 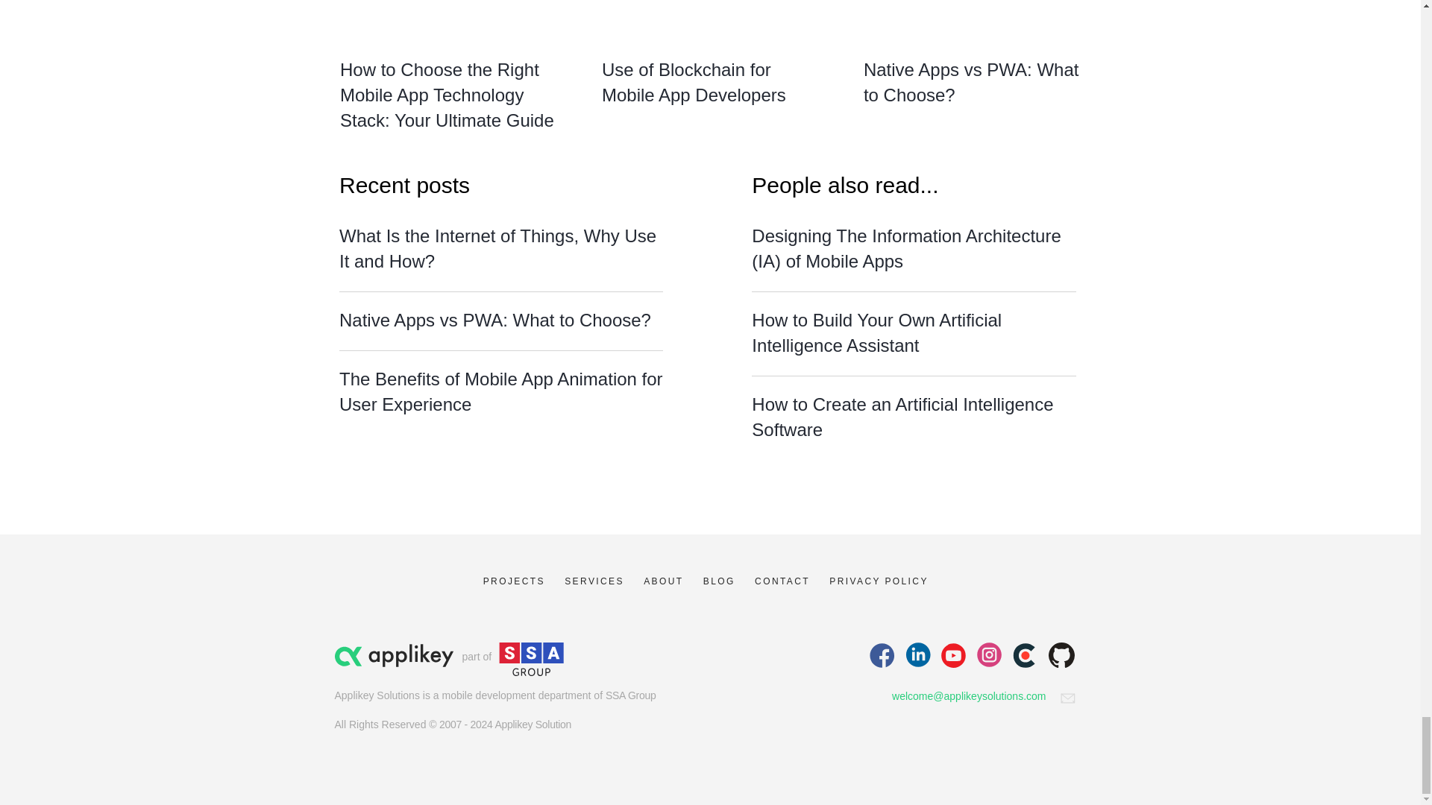 What do you see at coordinates (515, 581) in the screenshot?
I see `PROJECTS` at bounding box center [515, 581].